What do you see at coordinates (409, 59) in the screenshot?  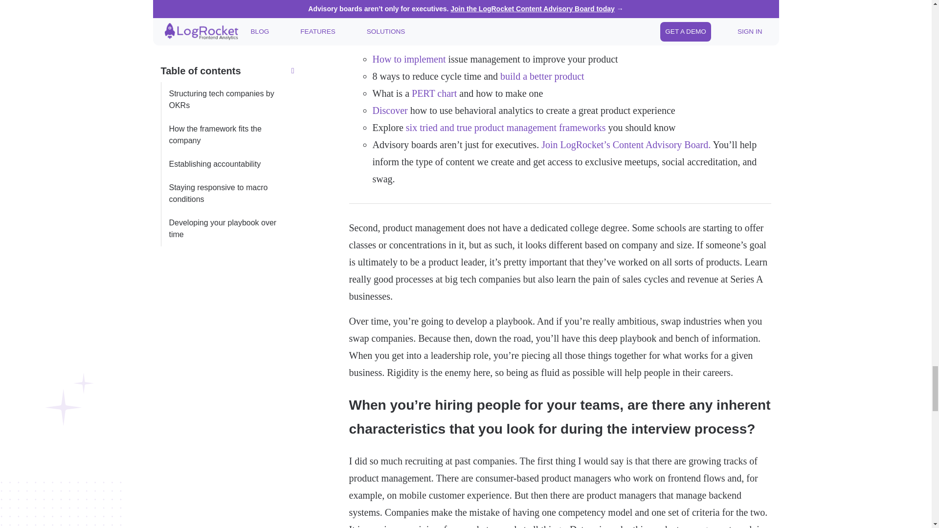 I see `How to implement` at bounding box center [409, 59].